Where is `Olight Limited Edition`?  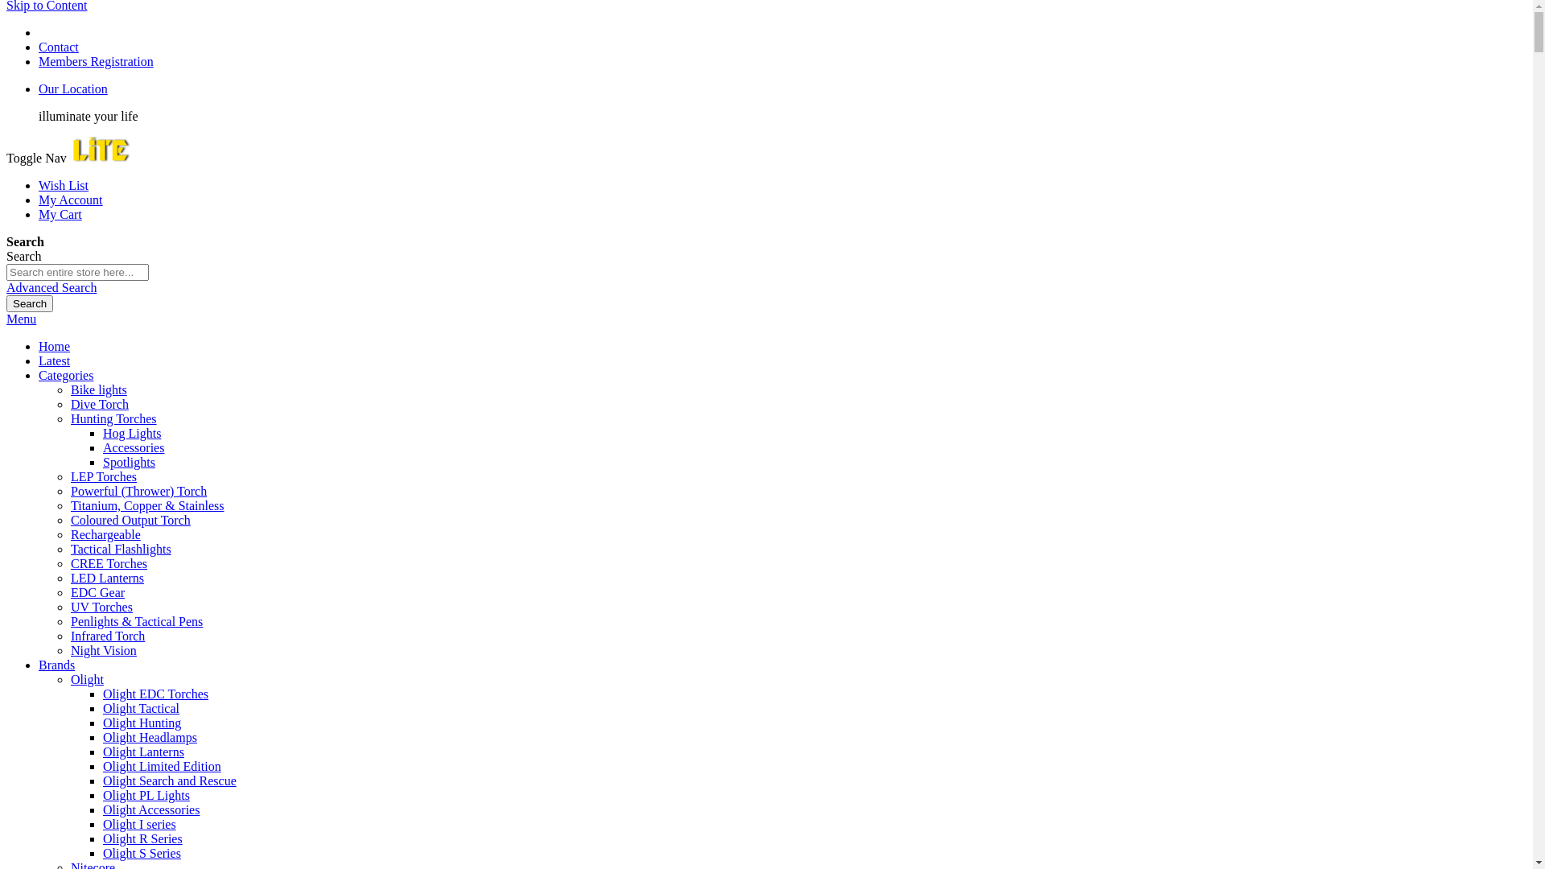
Olight Limited Edition is located at coordinates (163, 766).